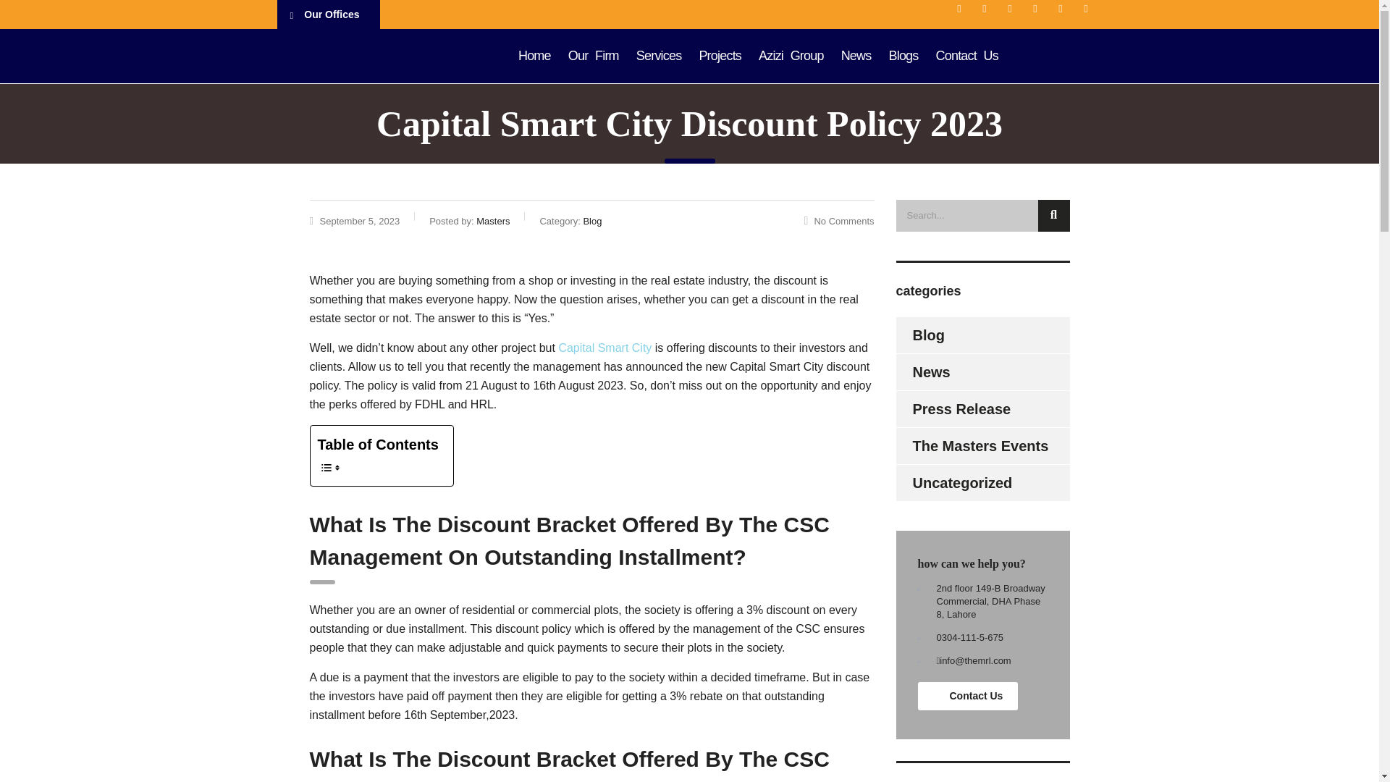 The height and width of the screenshot is (782, 1390). I want to click on Contact Us, so click(966, 56).